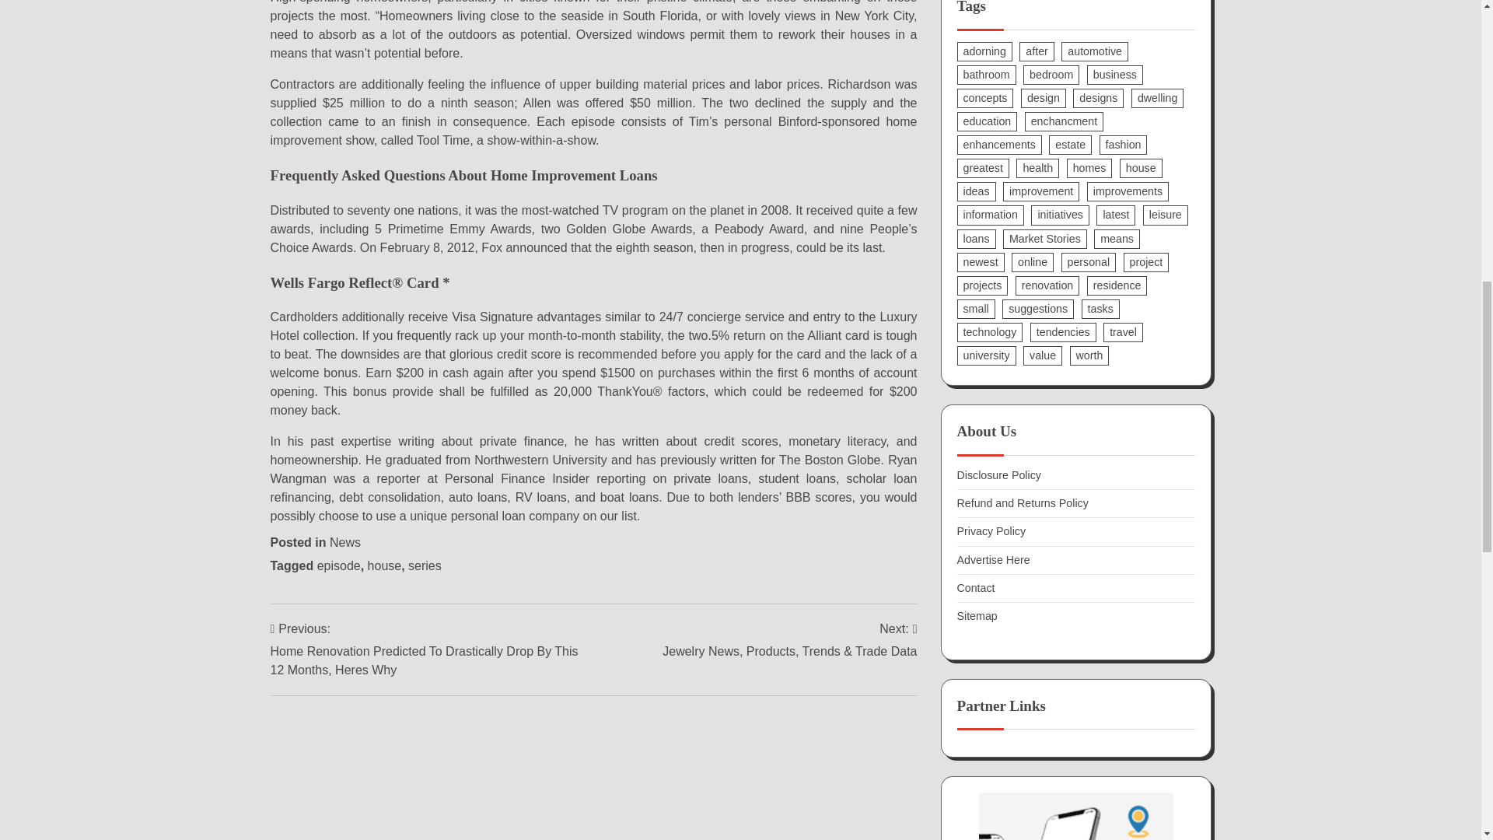 The image size is (1493, 840). What do you see at coordinates (1037, 51) in the screenshot?
I see `after` at bounding box center [1037, 51].